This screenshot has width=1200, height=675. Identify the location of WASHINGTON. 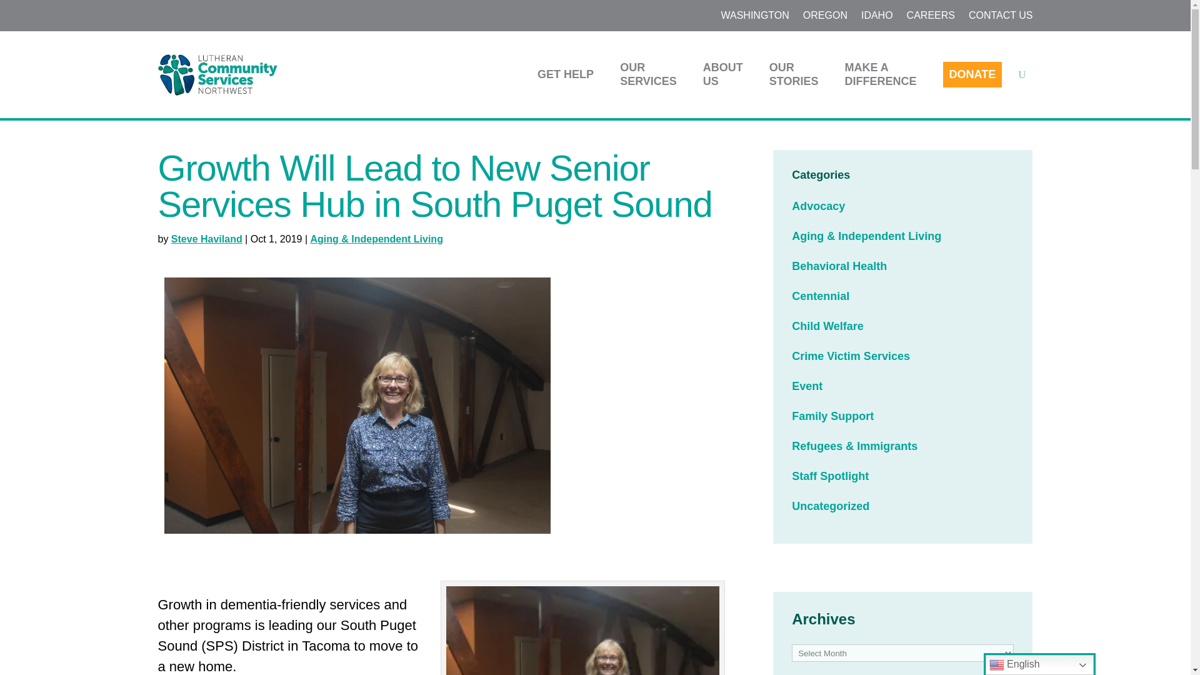
(754, 17).